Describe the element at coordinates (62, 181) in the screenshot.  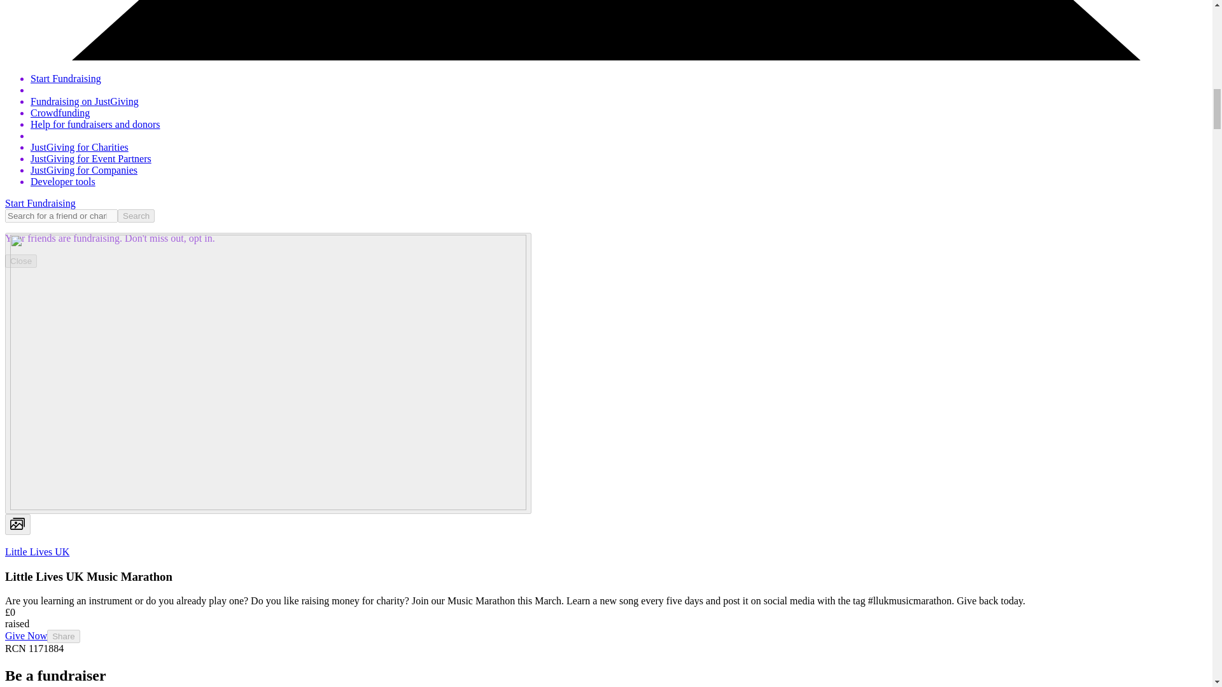
I see `Developer tools` at that location.